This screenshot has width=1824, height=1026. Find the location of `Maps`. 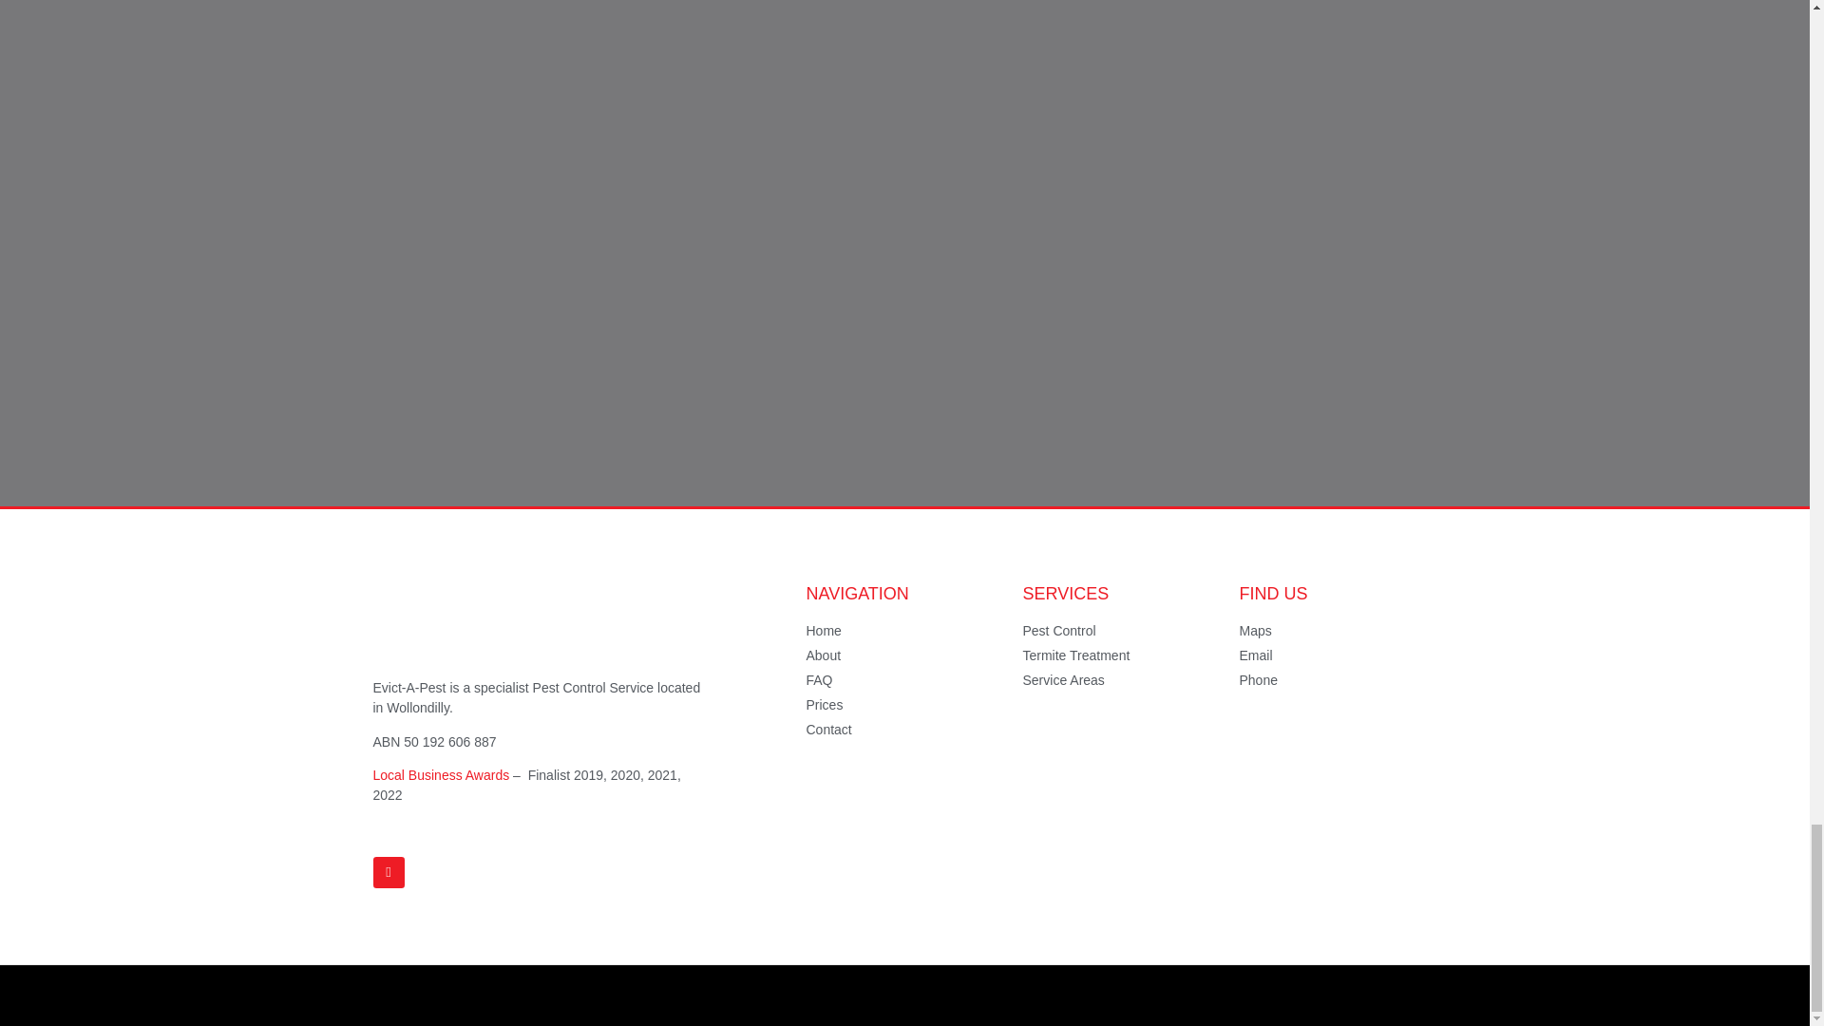

Maps is located at coordinates (1338, 631).